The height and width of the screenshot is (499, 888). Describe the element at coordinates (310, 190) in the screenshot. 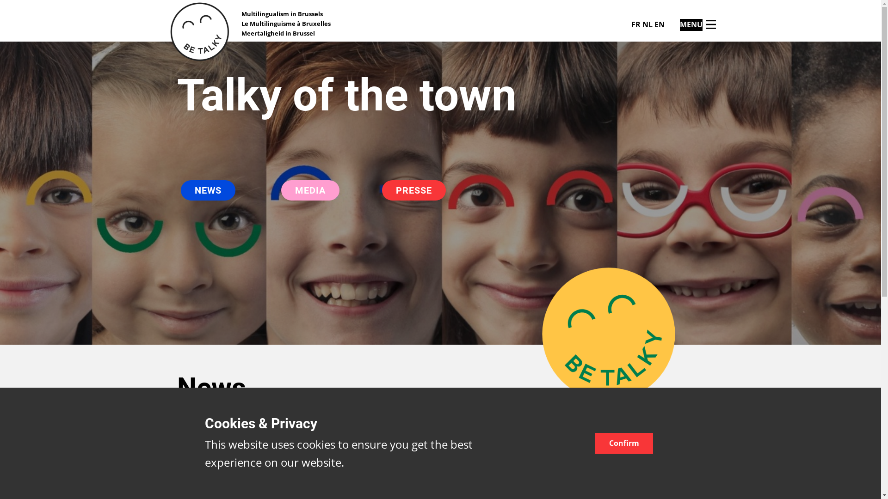

I see `MEDIA` at that location.